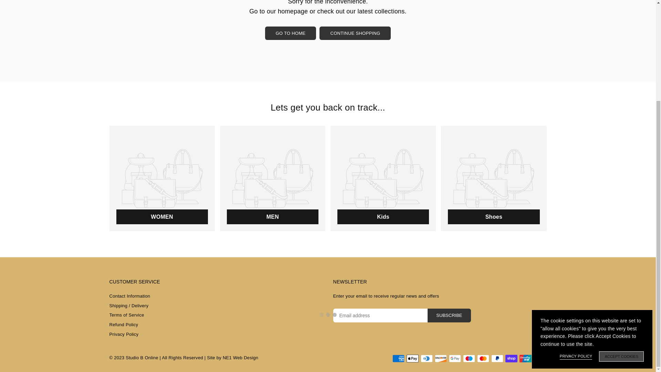 This screenshot has height=372, width=661. Describe the element at coordinates (449, 316) in the screenshot. I see `SUBSCRIBE` at that location.